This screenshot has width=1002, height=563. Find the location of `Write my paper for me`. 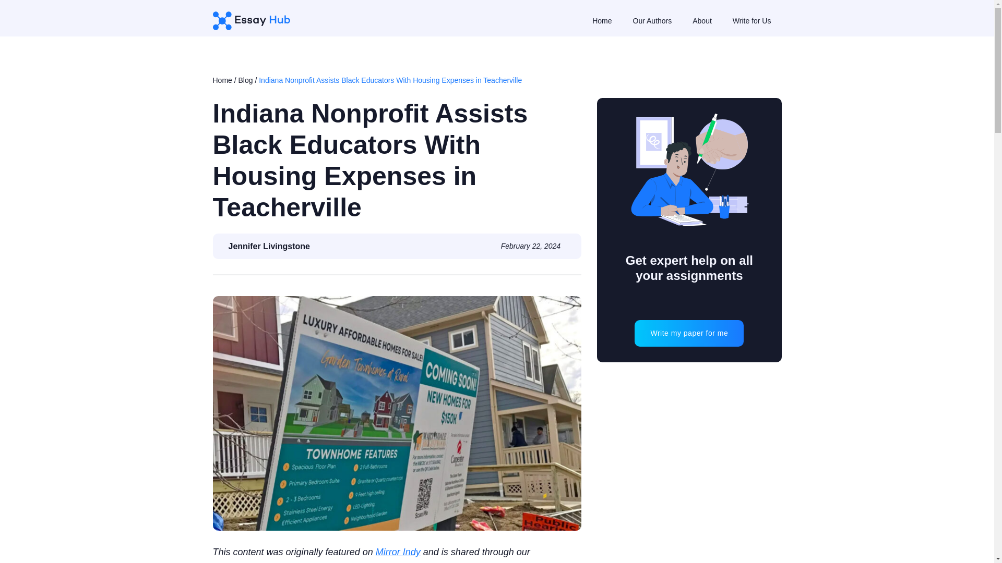

Write my paper for me is located at coordinates (689, 334).